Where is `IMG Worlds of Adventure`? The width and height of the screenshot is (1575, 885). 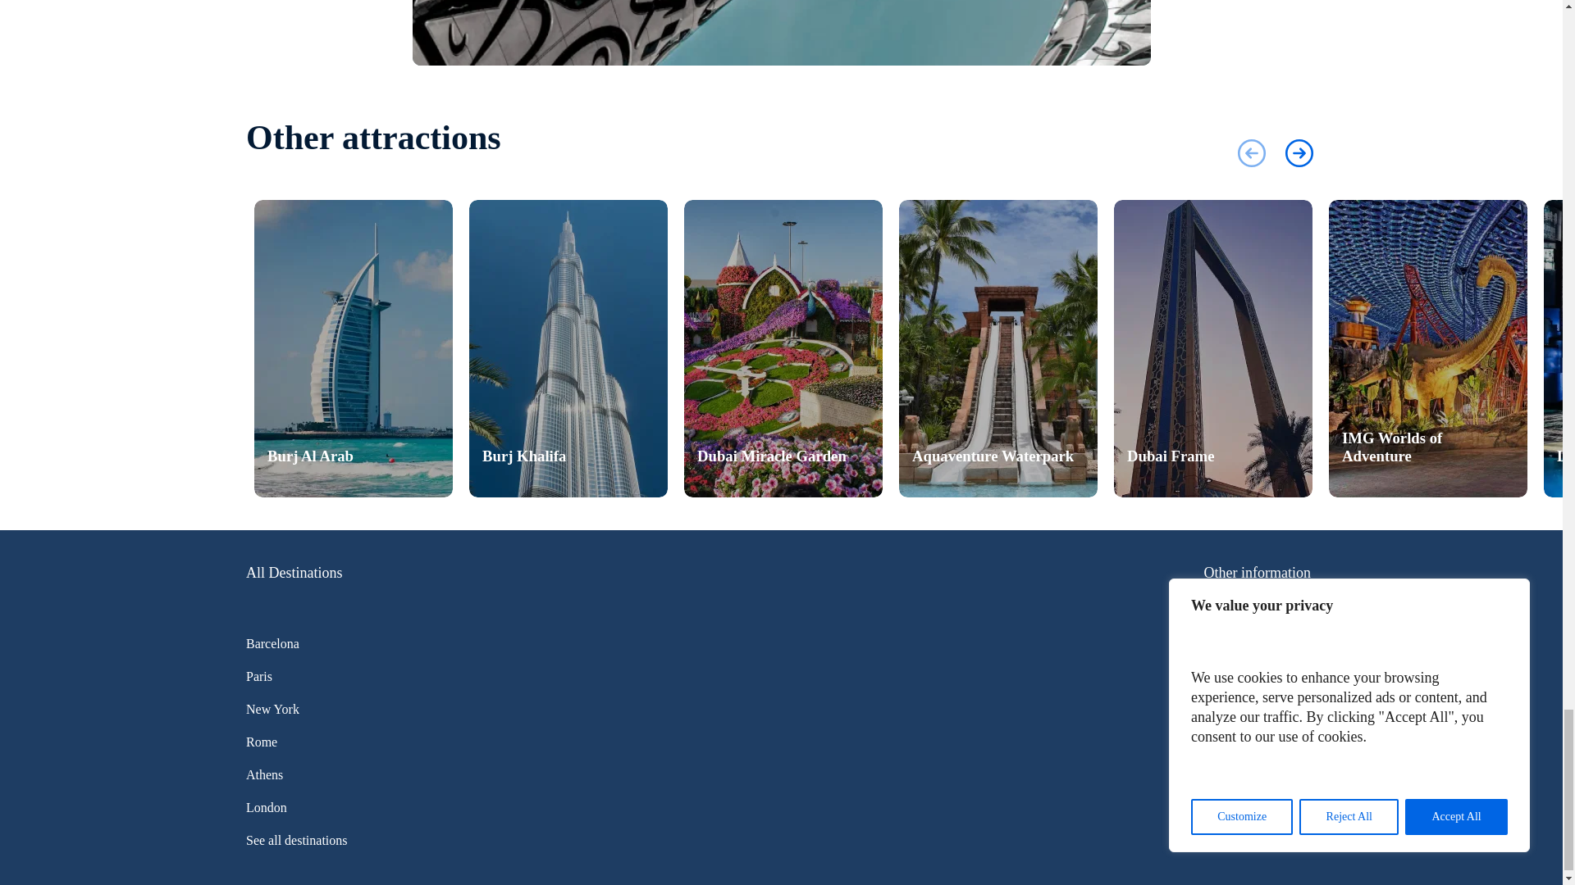 IMG Worlds of Adventure is located at coordinates (1428, 348).